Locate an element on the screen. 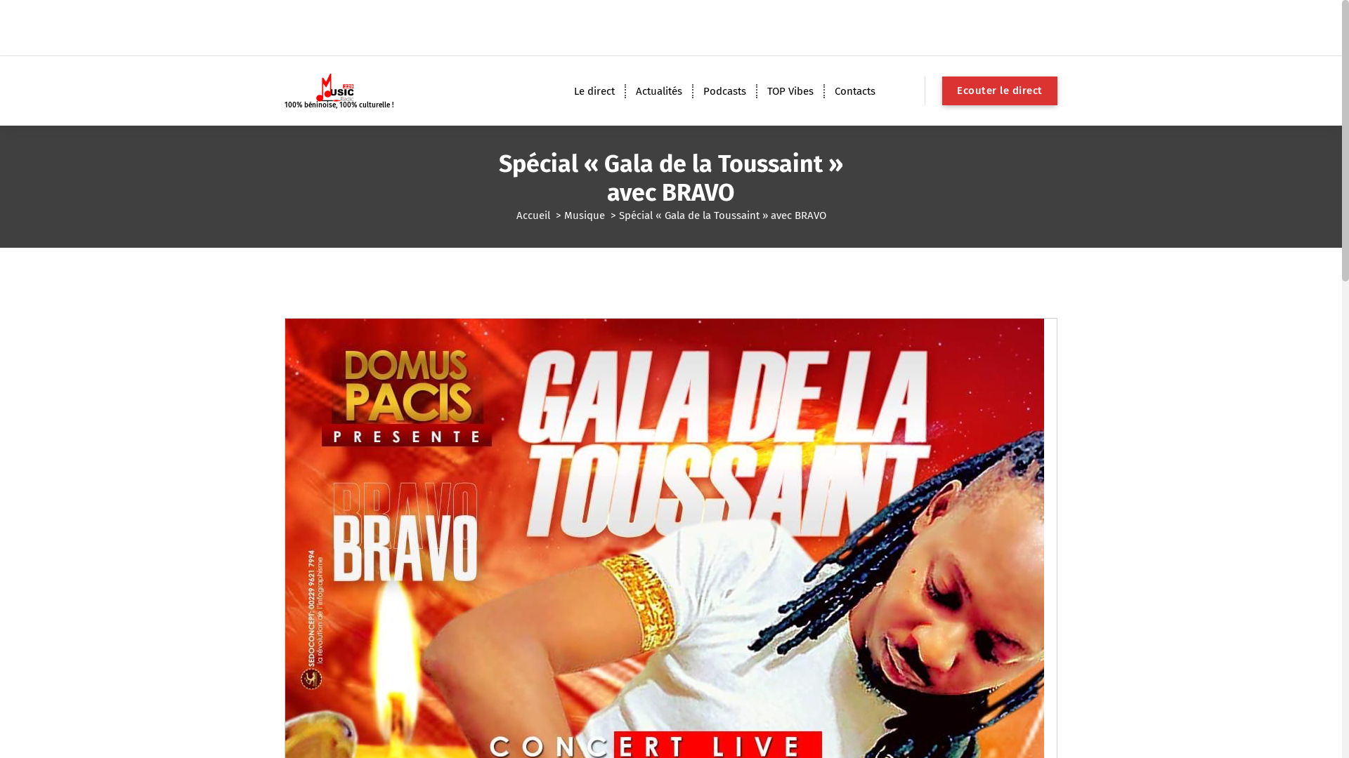 The image size is (1349, 758). Podcasts is located at coordinates (725, 91).